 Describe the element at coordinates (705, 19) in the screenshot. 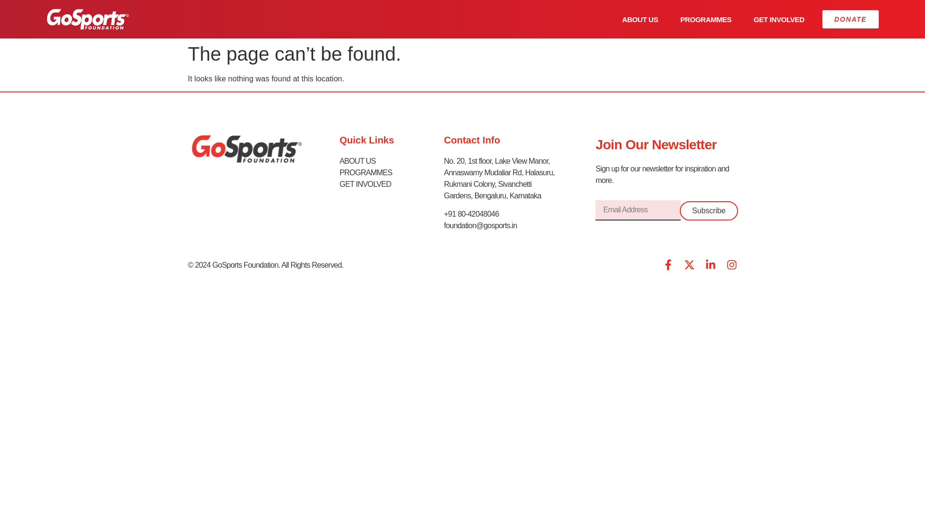

I see `PROGRAMMES` at that location.